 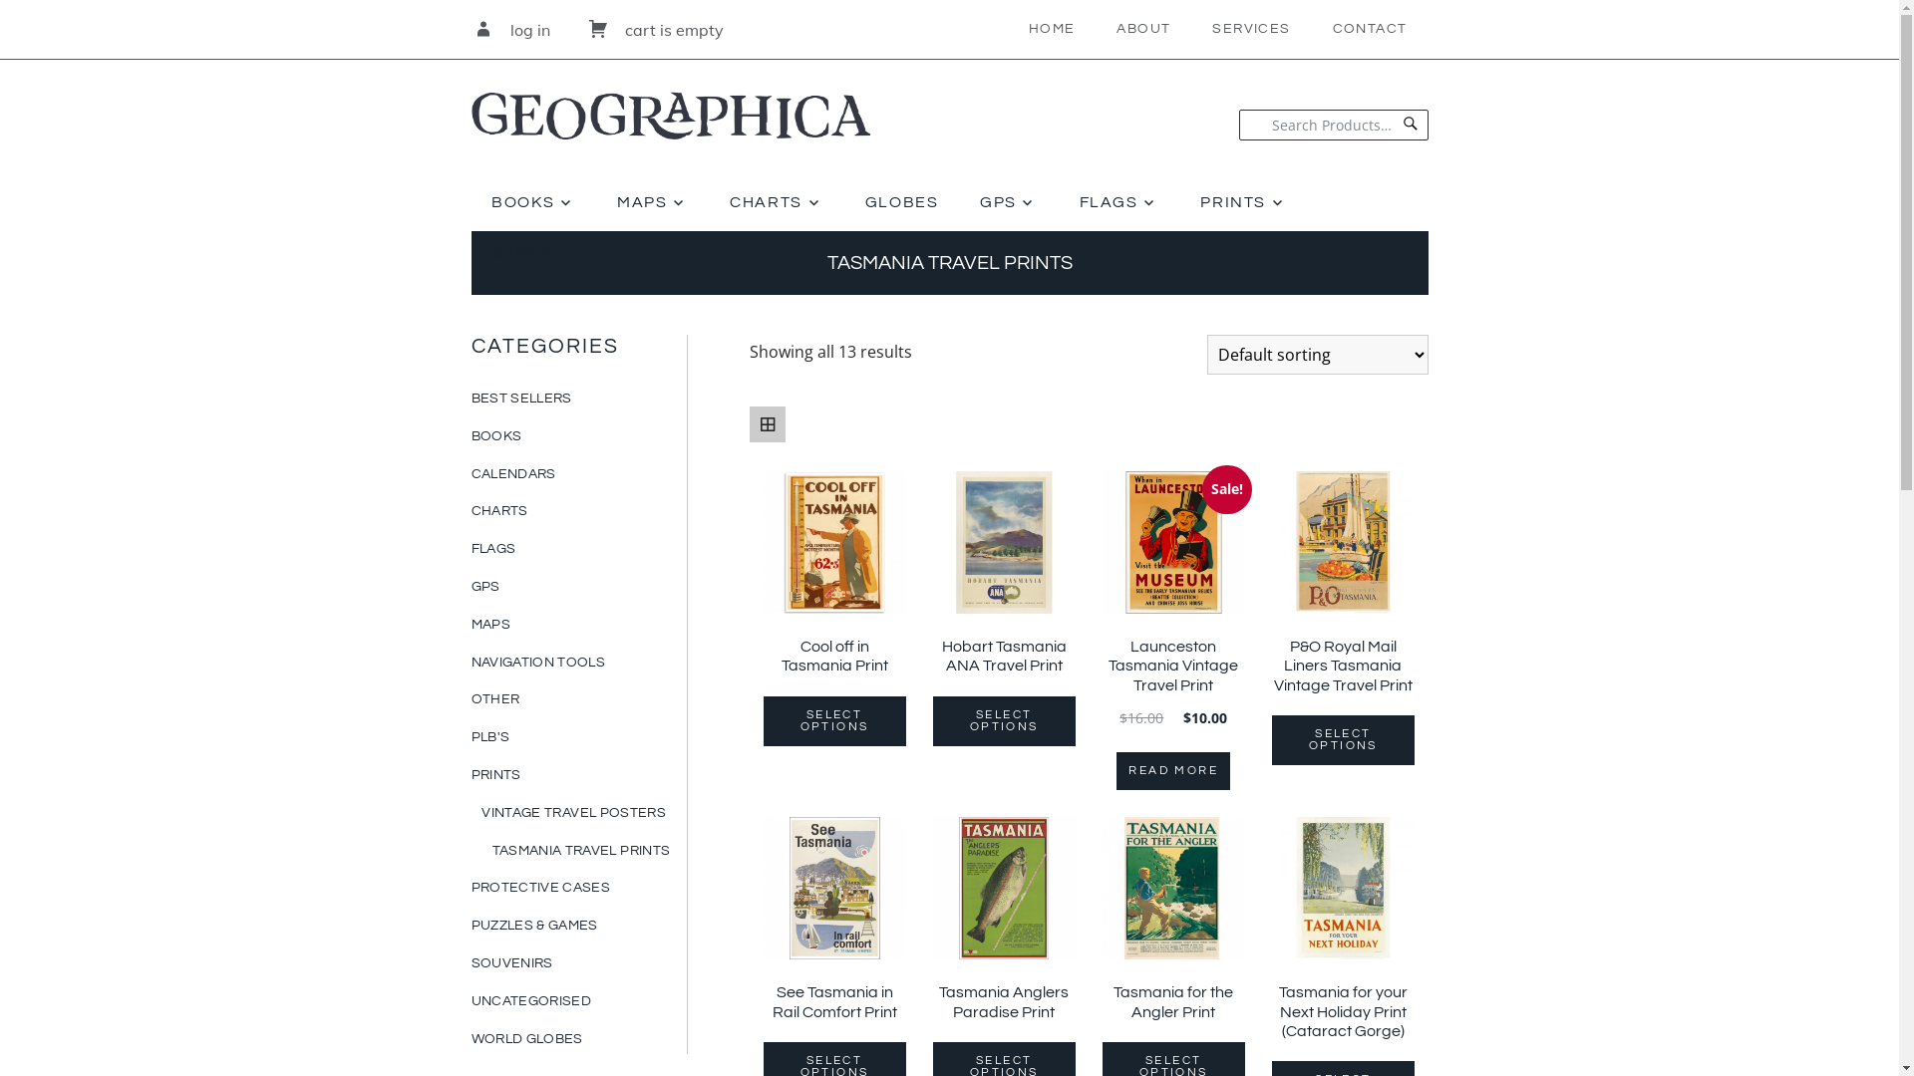 I want to click on GLOBES, so click(x=901, y=203).